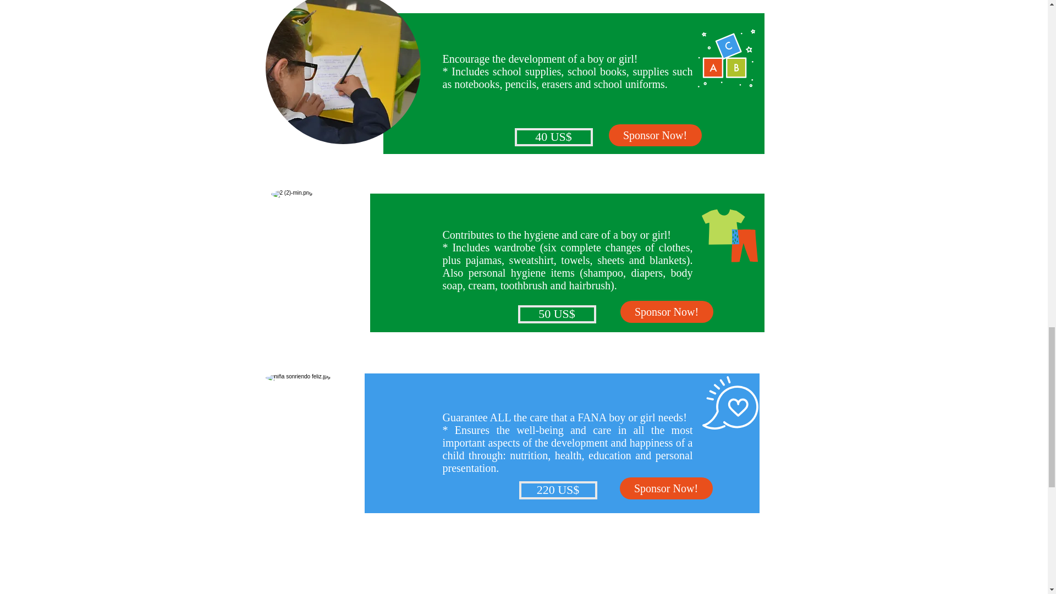  Describe the element at coordinates (654, 135) in the screenshot. I see `Sponsor Now!` at that location.